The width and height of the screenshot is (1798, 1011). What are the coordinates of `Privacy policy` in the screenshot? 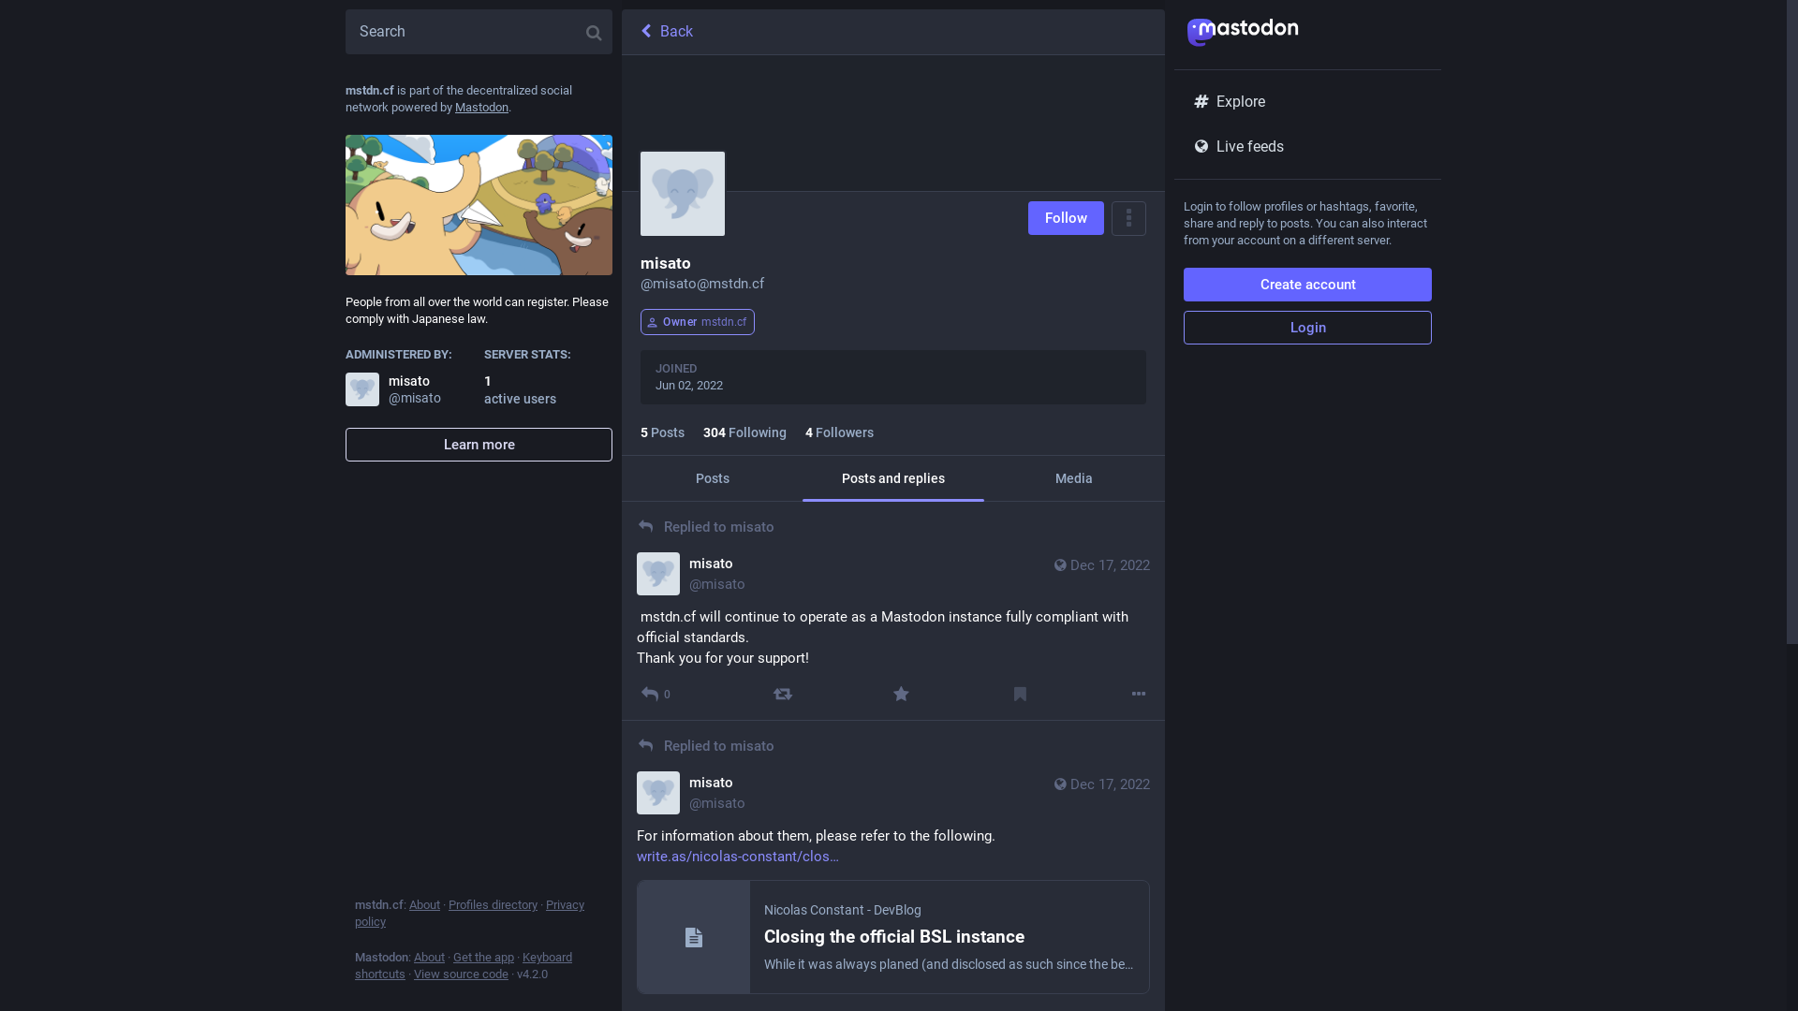 It's located at (470, 914).